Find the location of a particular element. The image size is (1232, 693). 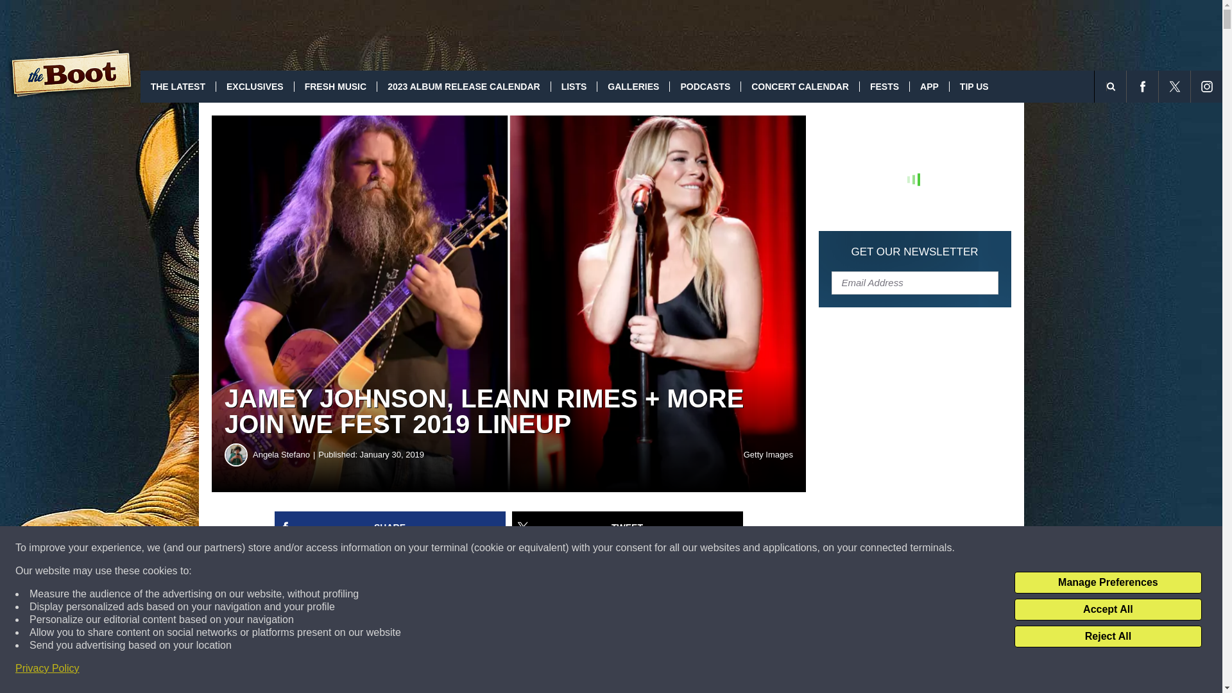

FESTS is located at coordinates (884, 86).